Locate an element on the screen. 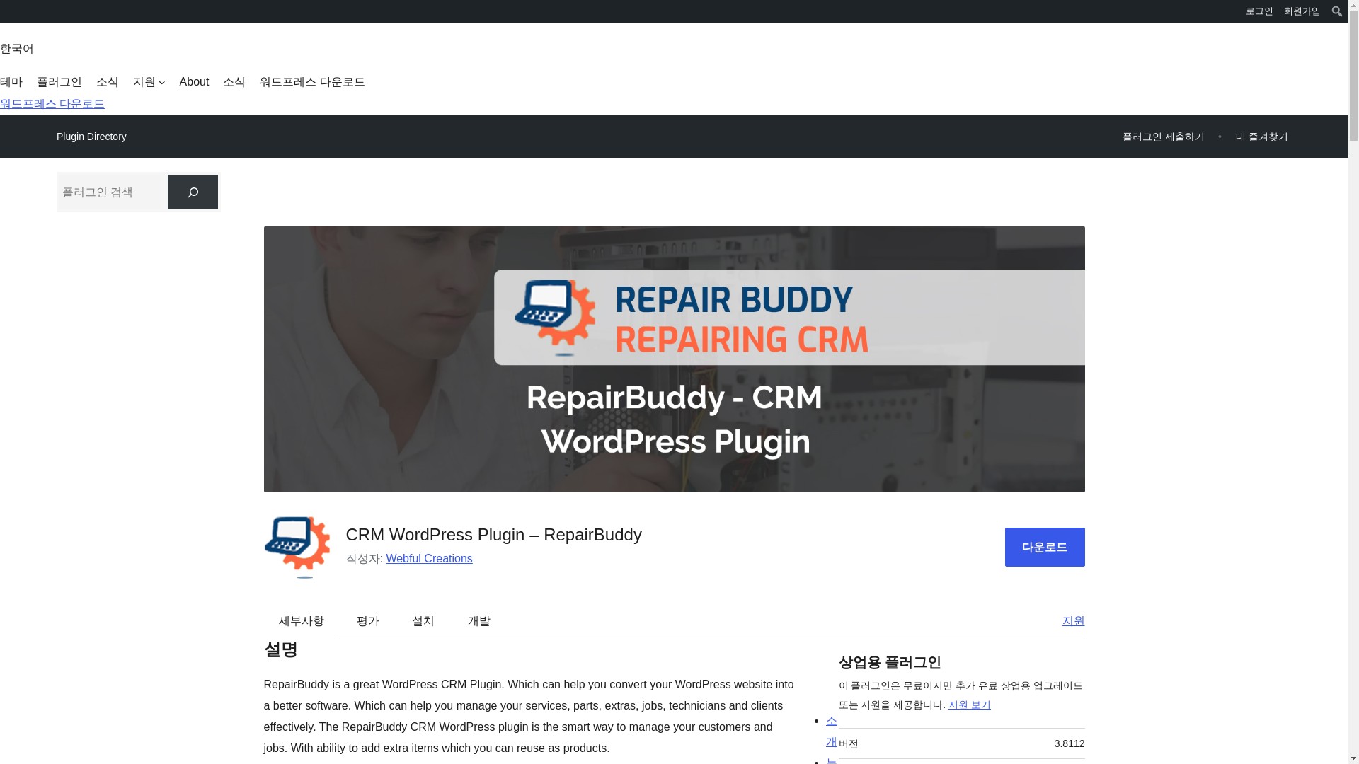  Plugin Directory is located at coordinates (91, 137).